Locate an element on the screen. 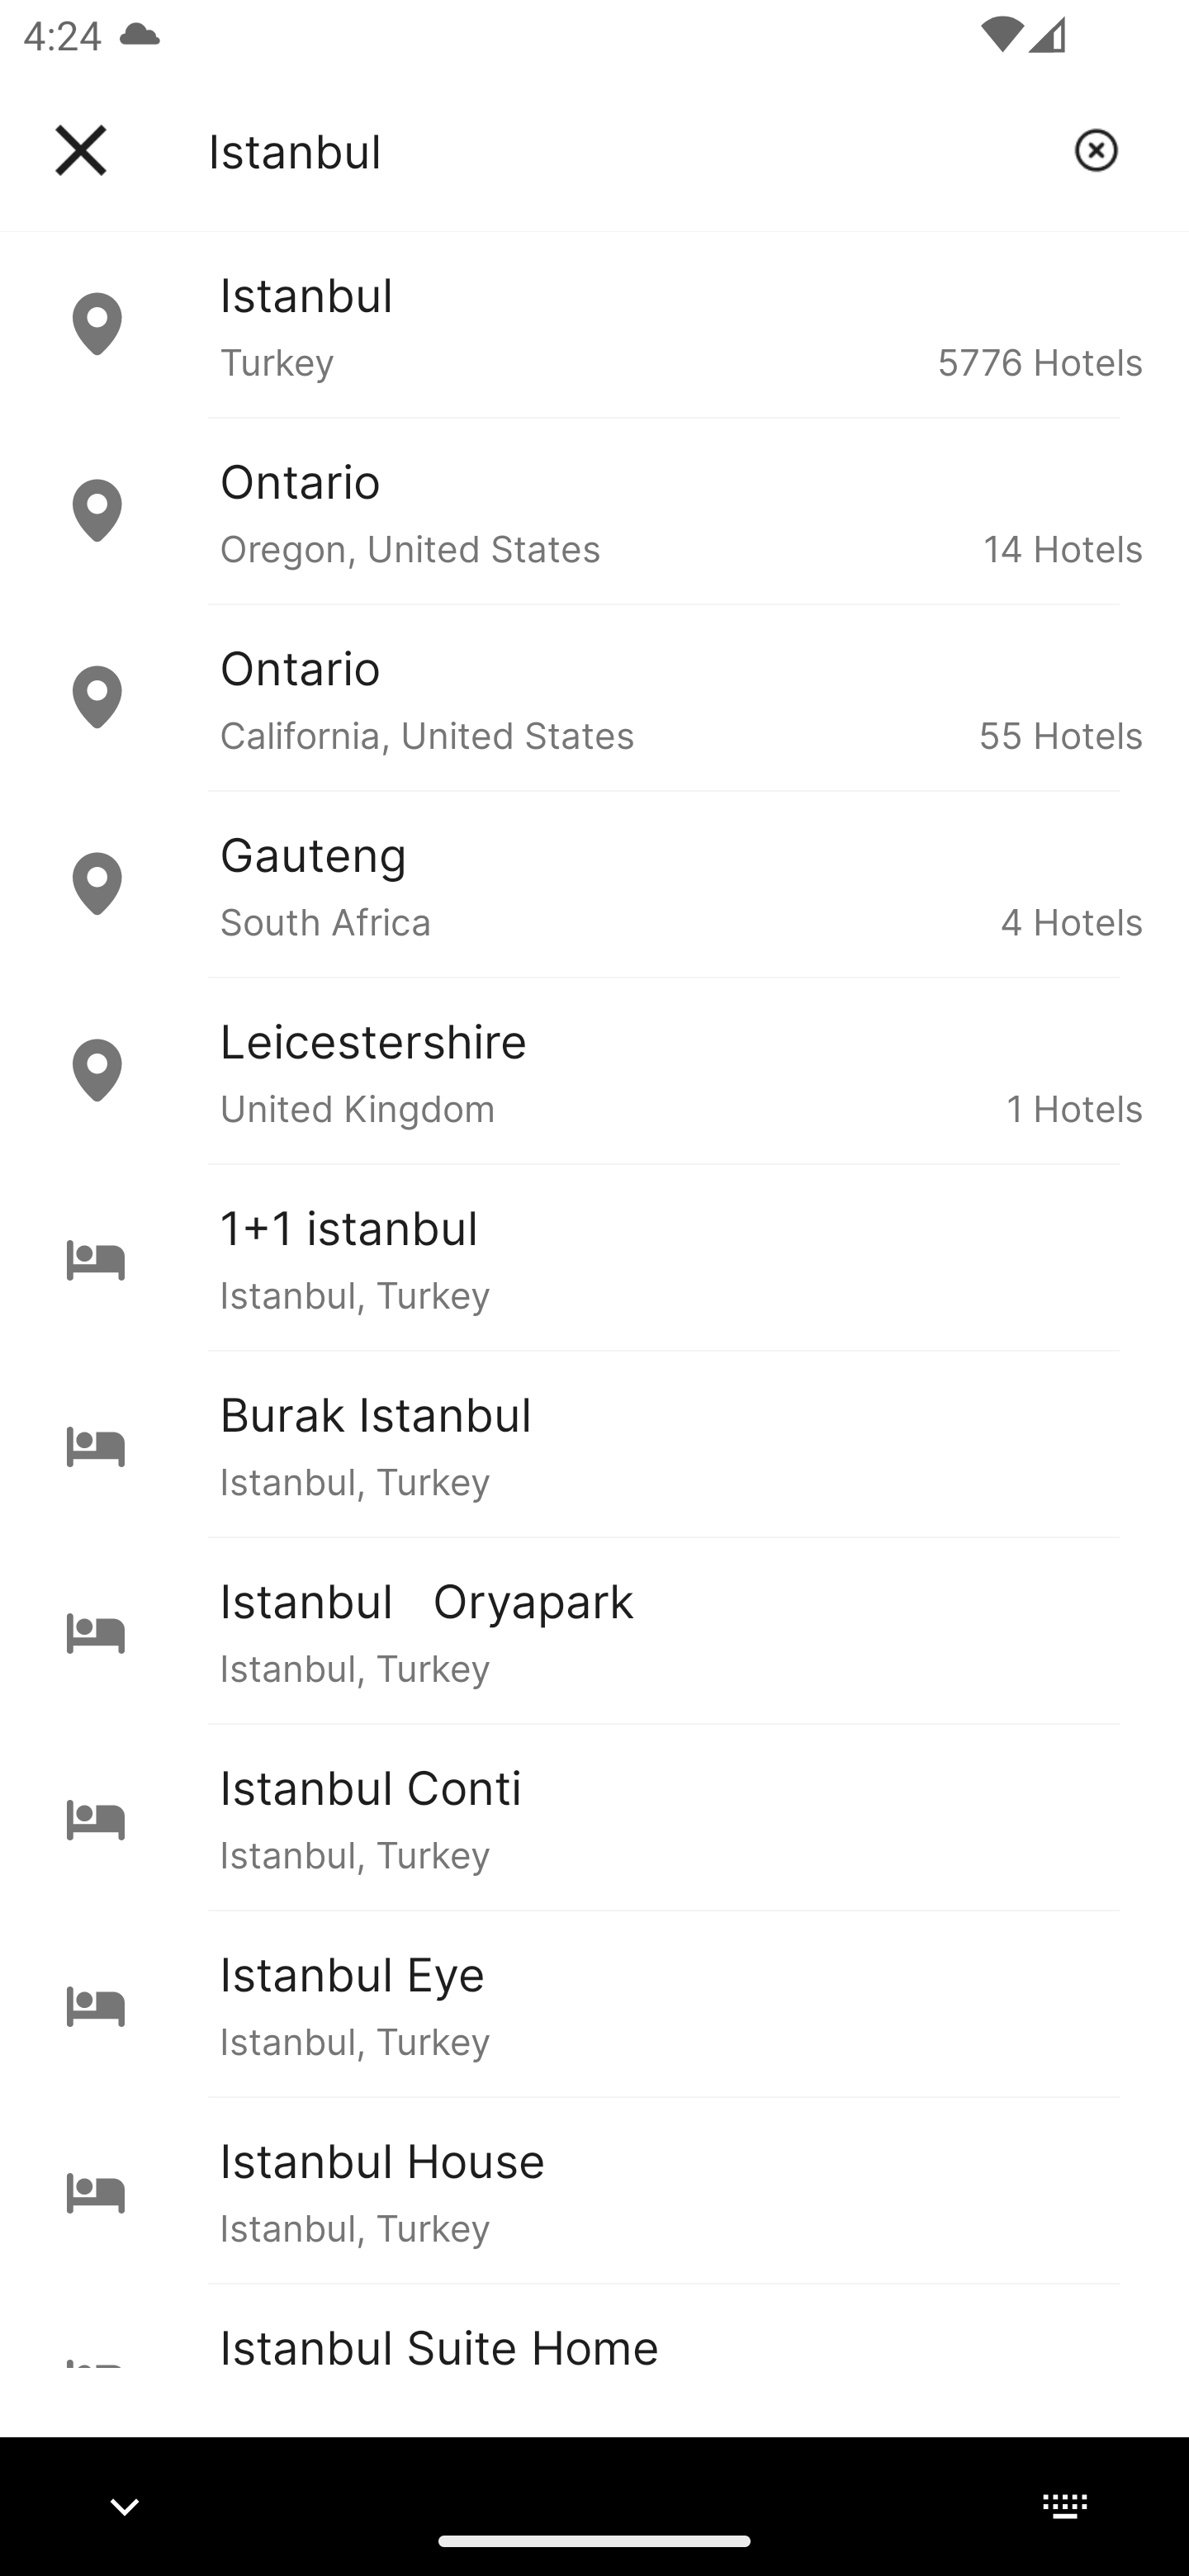 The width and height of the screenshot is (1189, 2576). Istanbul House Istanbul, Turkey is located at coordinates (594, 2190).